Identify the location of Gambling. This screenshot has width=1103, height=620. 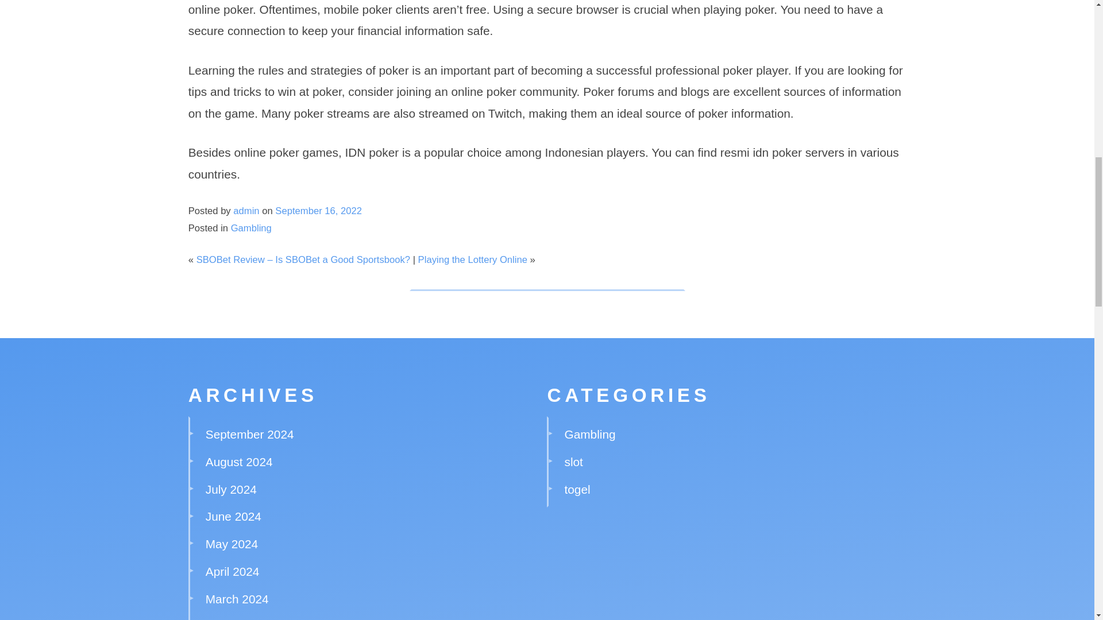
(250, 228).